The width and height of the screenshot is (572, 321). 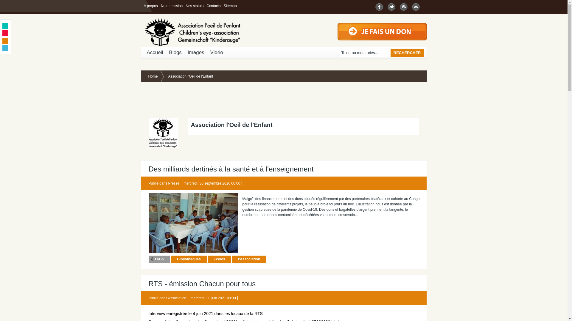 What do you see at coordinates (380, 6) in the screenshot?
I see `Facebook` at bounding box center [380, 6].